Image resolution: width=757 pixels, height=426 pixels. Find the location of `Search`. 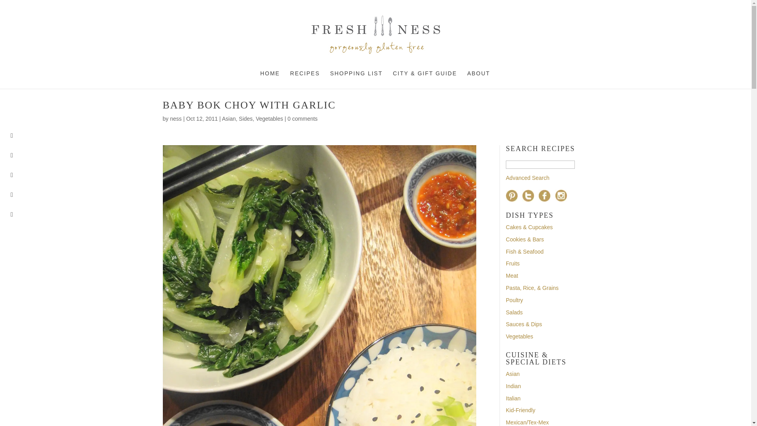

Search is located at coordinates (540, 164).